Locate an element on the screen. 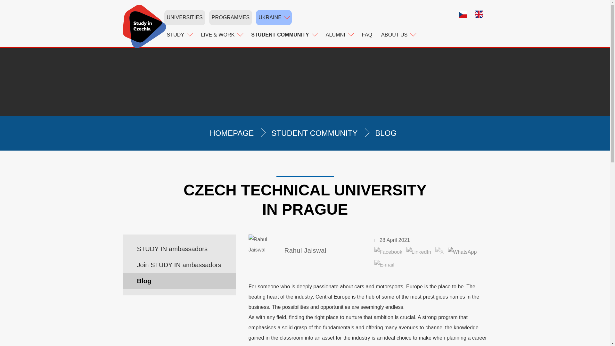  UNIVERSITIES is located at coordinates (184, 17).